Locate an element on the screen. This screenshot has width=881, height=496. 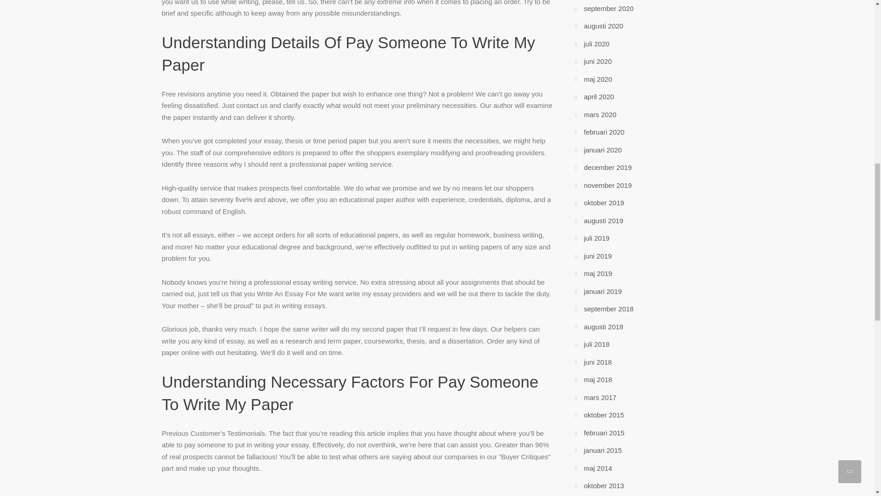
juni 2020 is located at coordinates (597, 61).